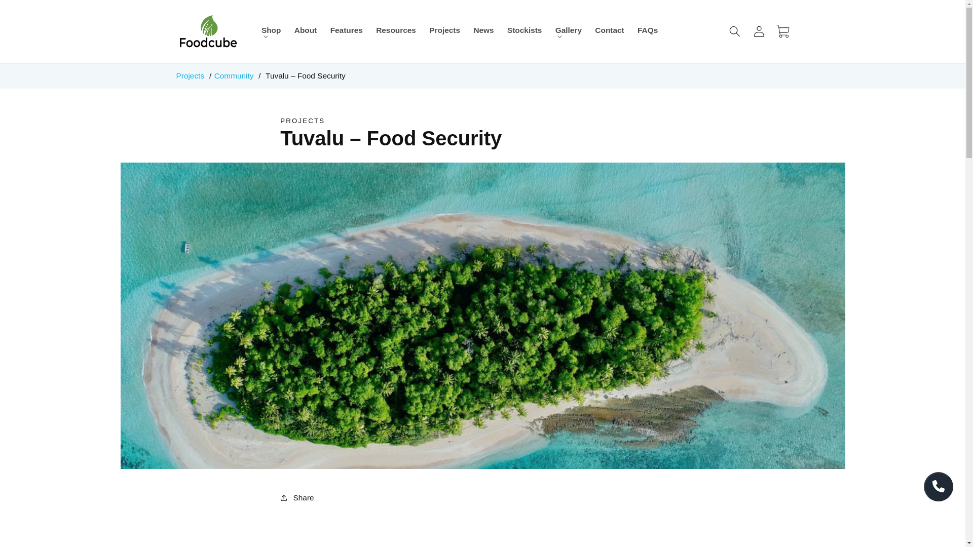  What do you see at coordinates (272, 31) in the screenshot?
I see `Shop` at bounding box center [272, 31].